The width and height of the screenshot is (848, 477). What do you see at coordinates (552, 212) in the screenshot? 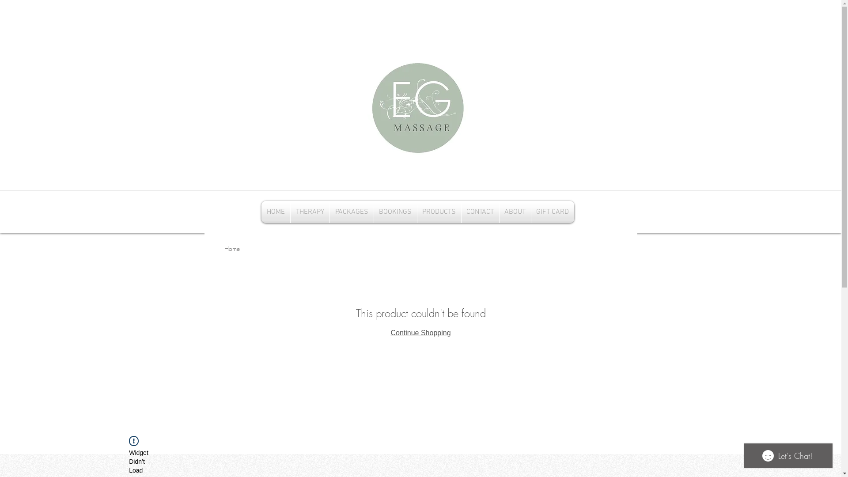
I see `GIFT CARD` at bounding box center [552, 212].